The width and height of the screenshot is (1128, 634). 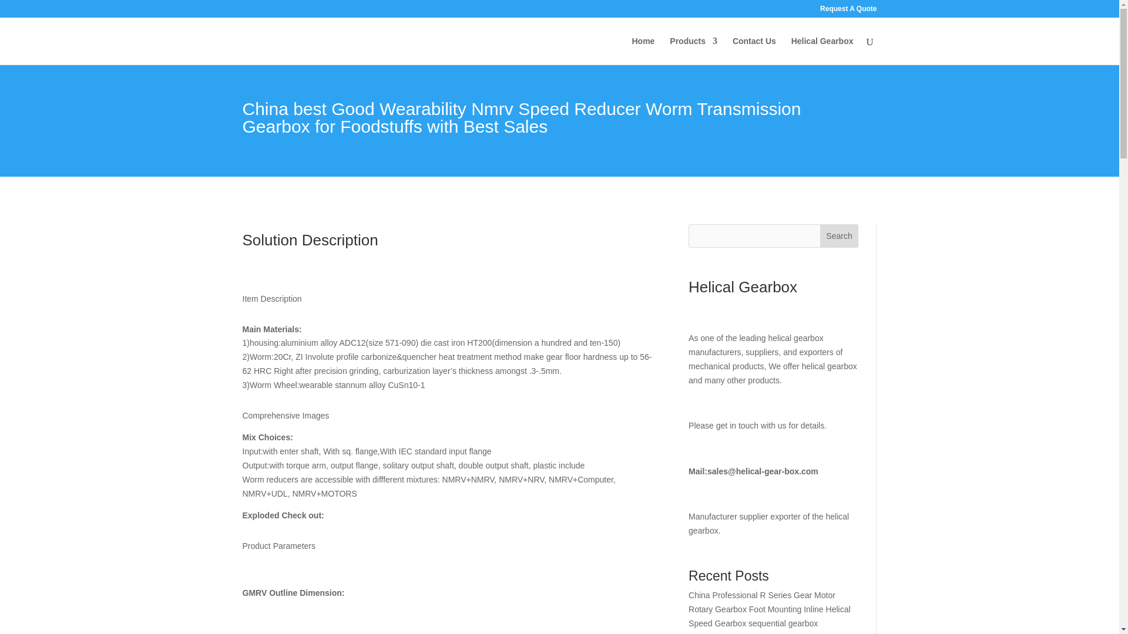 What do you see at coordinates (848, 11) in the screenshot?
I see `Request A Quote` at bounding box center [848, 11].